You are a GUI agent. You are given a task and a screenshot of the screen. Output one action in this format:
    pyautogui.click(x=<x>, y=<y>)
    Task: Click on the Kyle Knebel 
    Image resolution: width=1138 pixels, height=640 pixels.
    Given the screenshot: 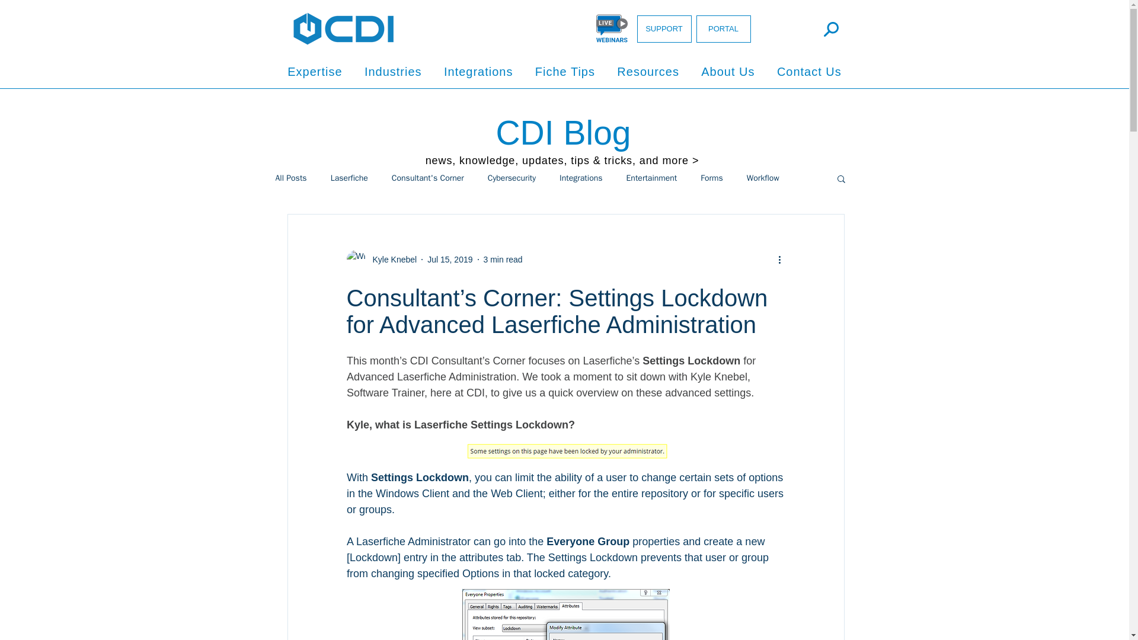 What is the action you would take?
    pyautogui.click(x=391, y=260)
    